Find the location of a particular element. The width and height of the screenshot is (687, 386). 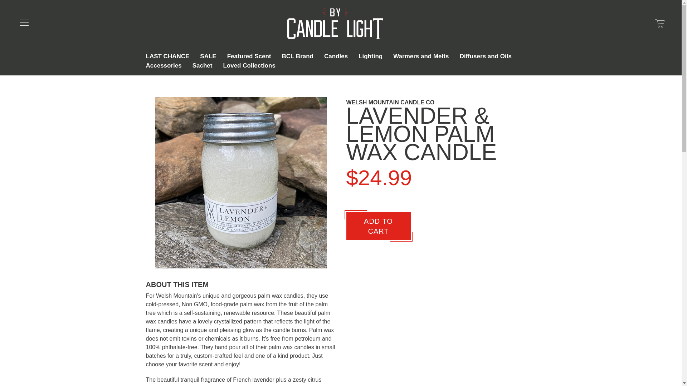

icon-cart-svg is located at coordinates (660, 23).